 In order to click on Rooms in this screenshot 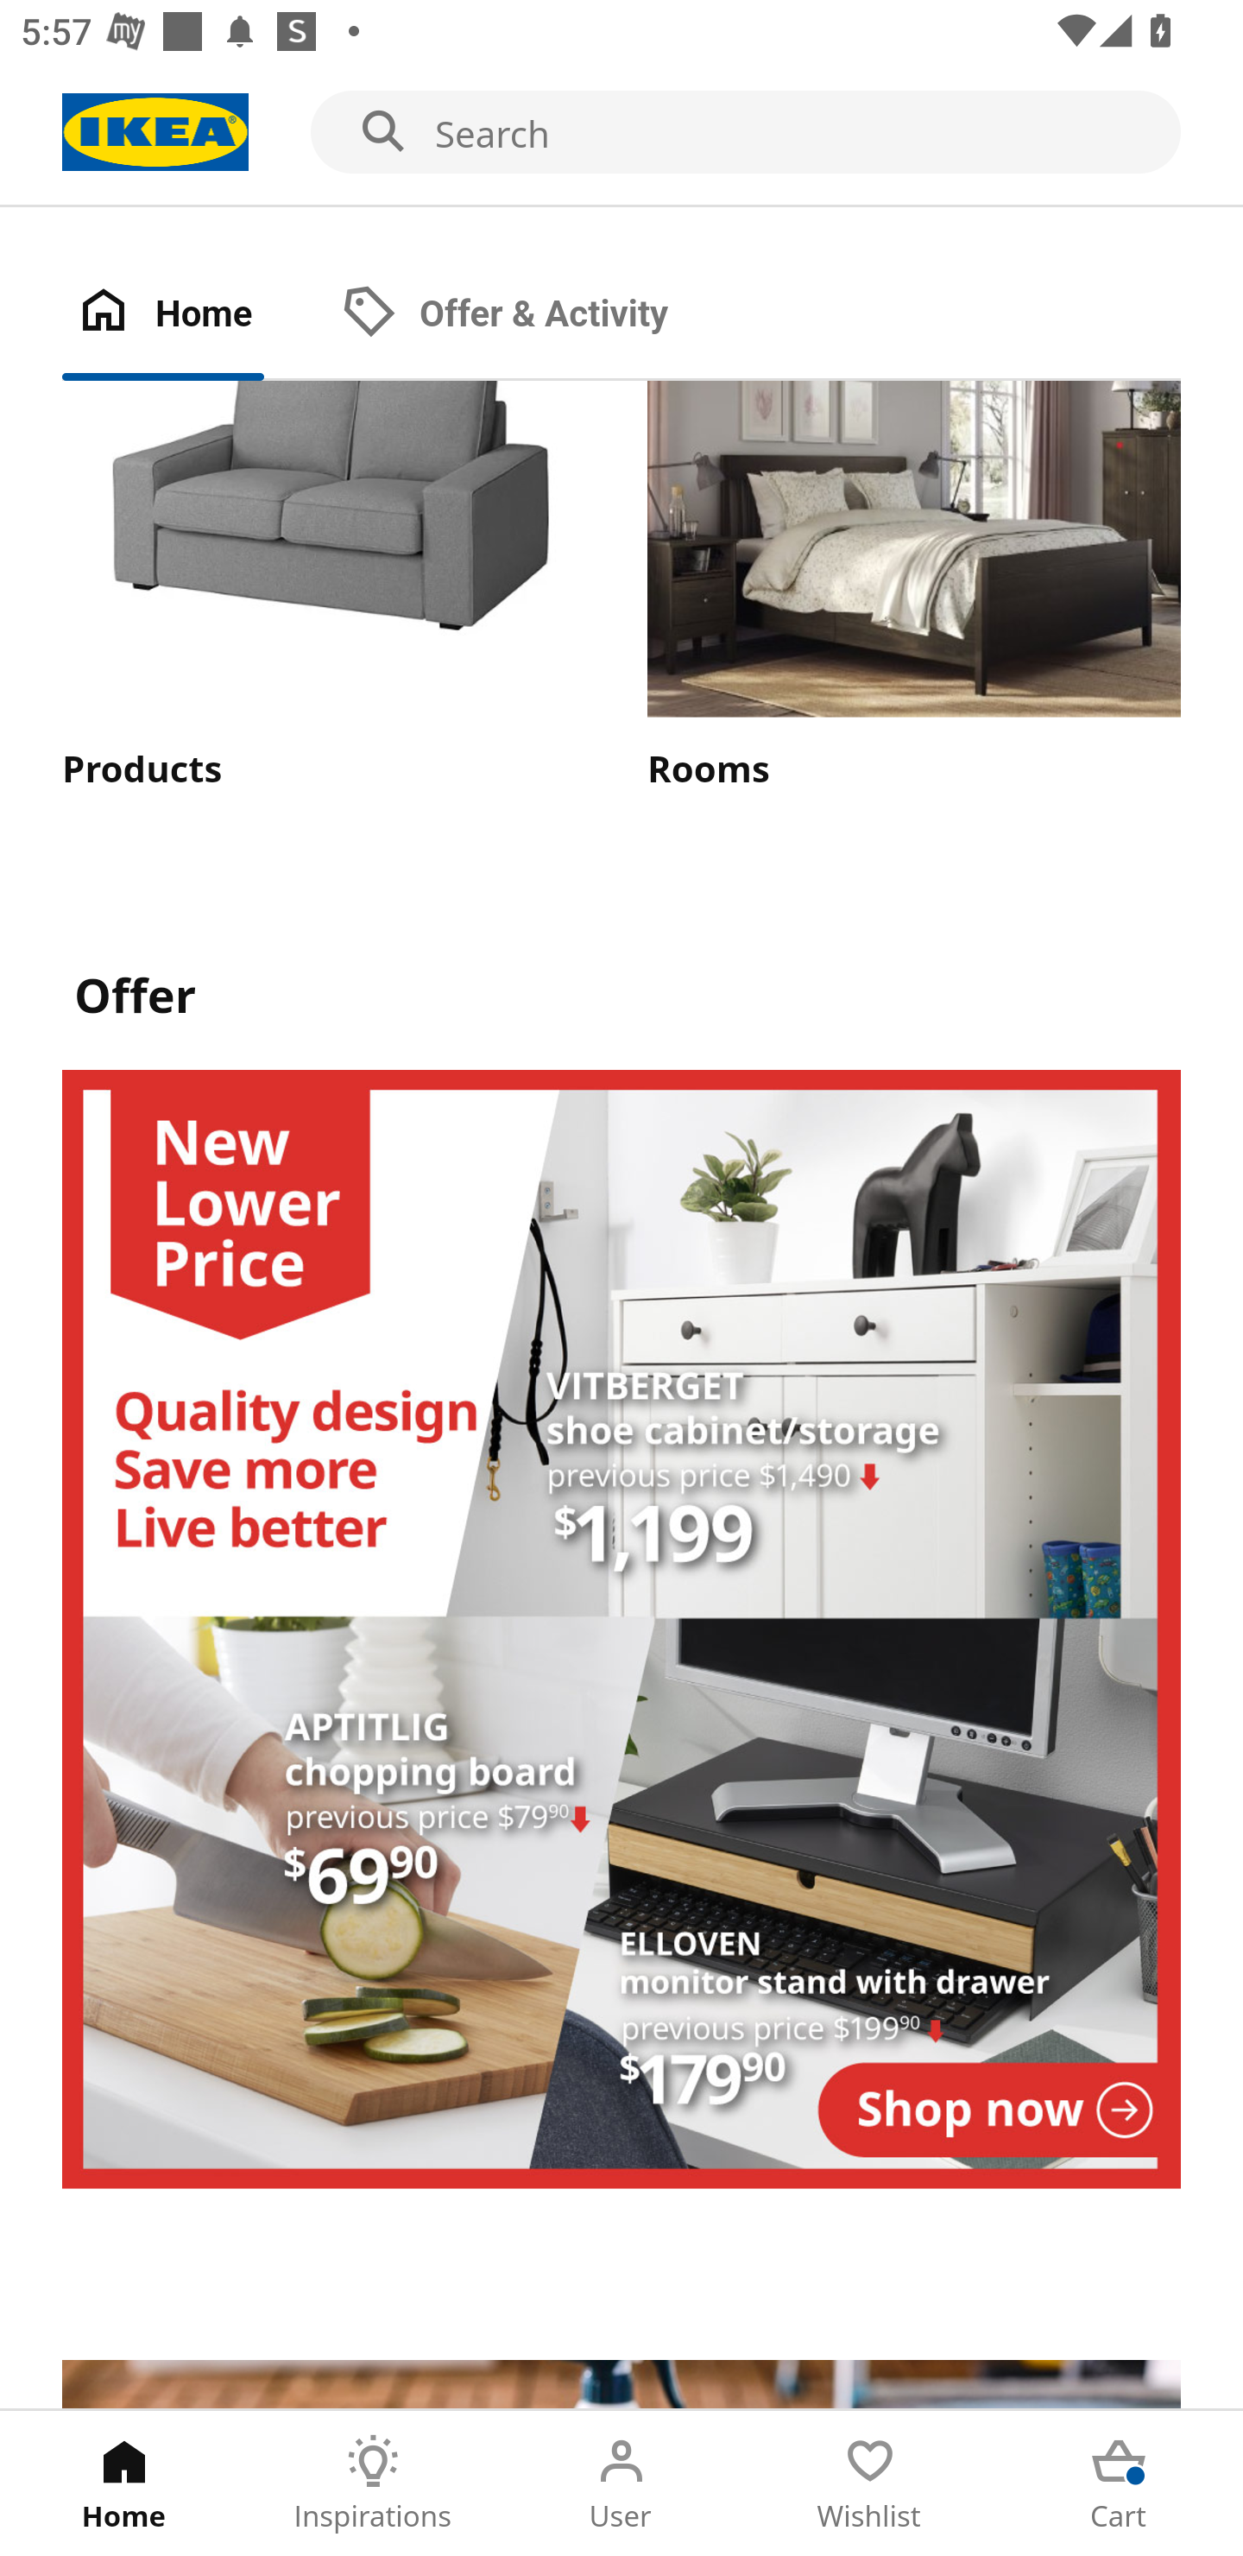, I will do `click(914, 587)`.